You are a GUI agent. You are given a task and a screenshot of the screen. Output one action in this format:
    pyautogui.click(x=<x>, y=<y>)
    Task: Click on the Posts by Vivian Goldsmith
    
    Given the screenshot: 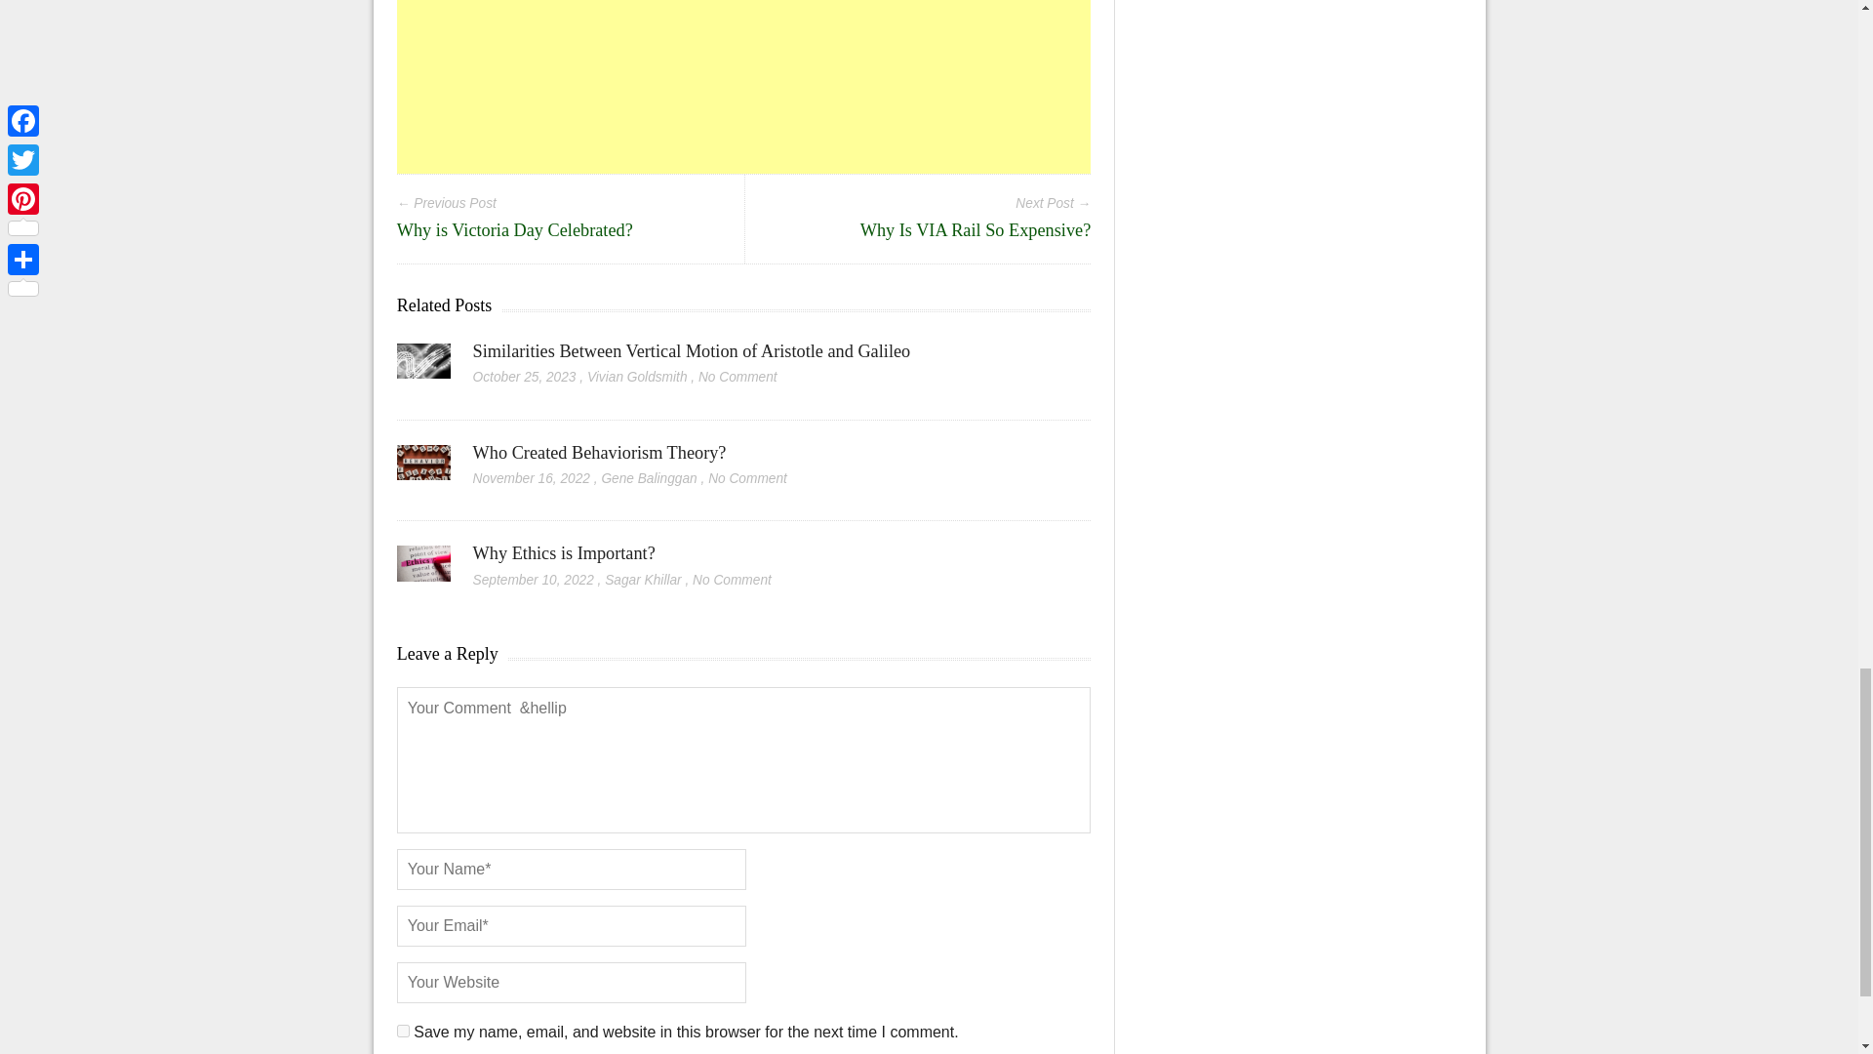 What is the action you would take?
    pyautogui.click(x=637, y=377)
    